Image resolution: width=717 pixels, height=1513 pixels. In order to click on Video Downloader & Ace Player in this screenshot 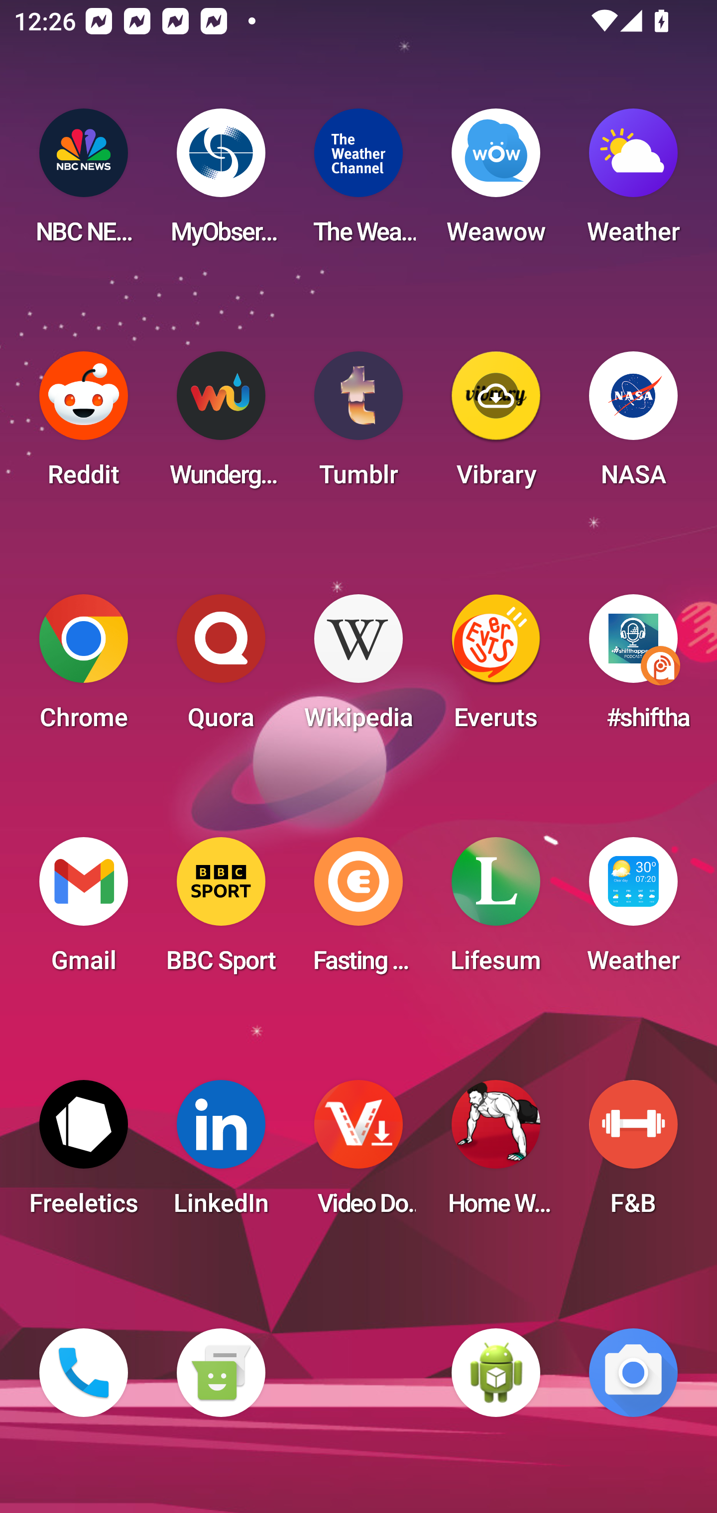, I will do `click(358, 1154)`.